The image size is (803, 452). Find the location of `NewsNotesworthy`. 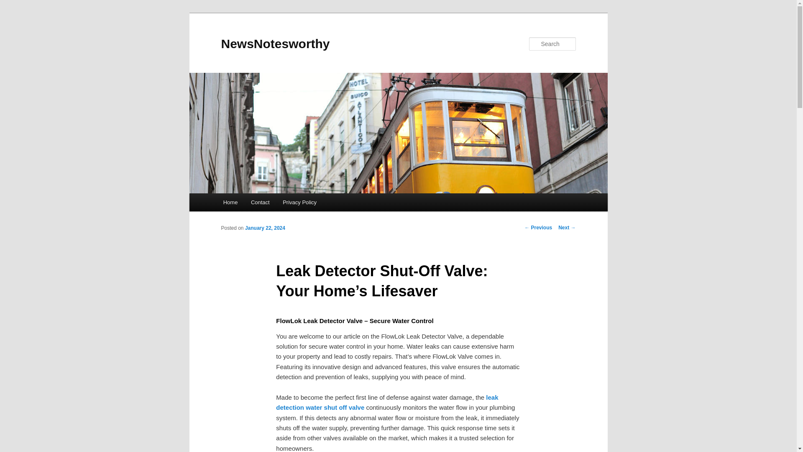

NewsNotesworthy is located at coordinates (275, 44).